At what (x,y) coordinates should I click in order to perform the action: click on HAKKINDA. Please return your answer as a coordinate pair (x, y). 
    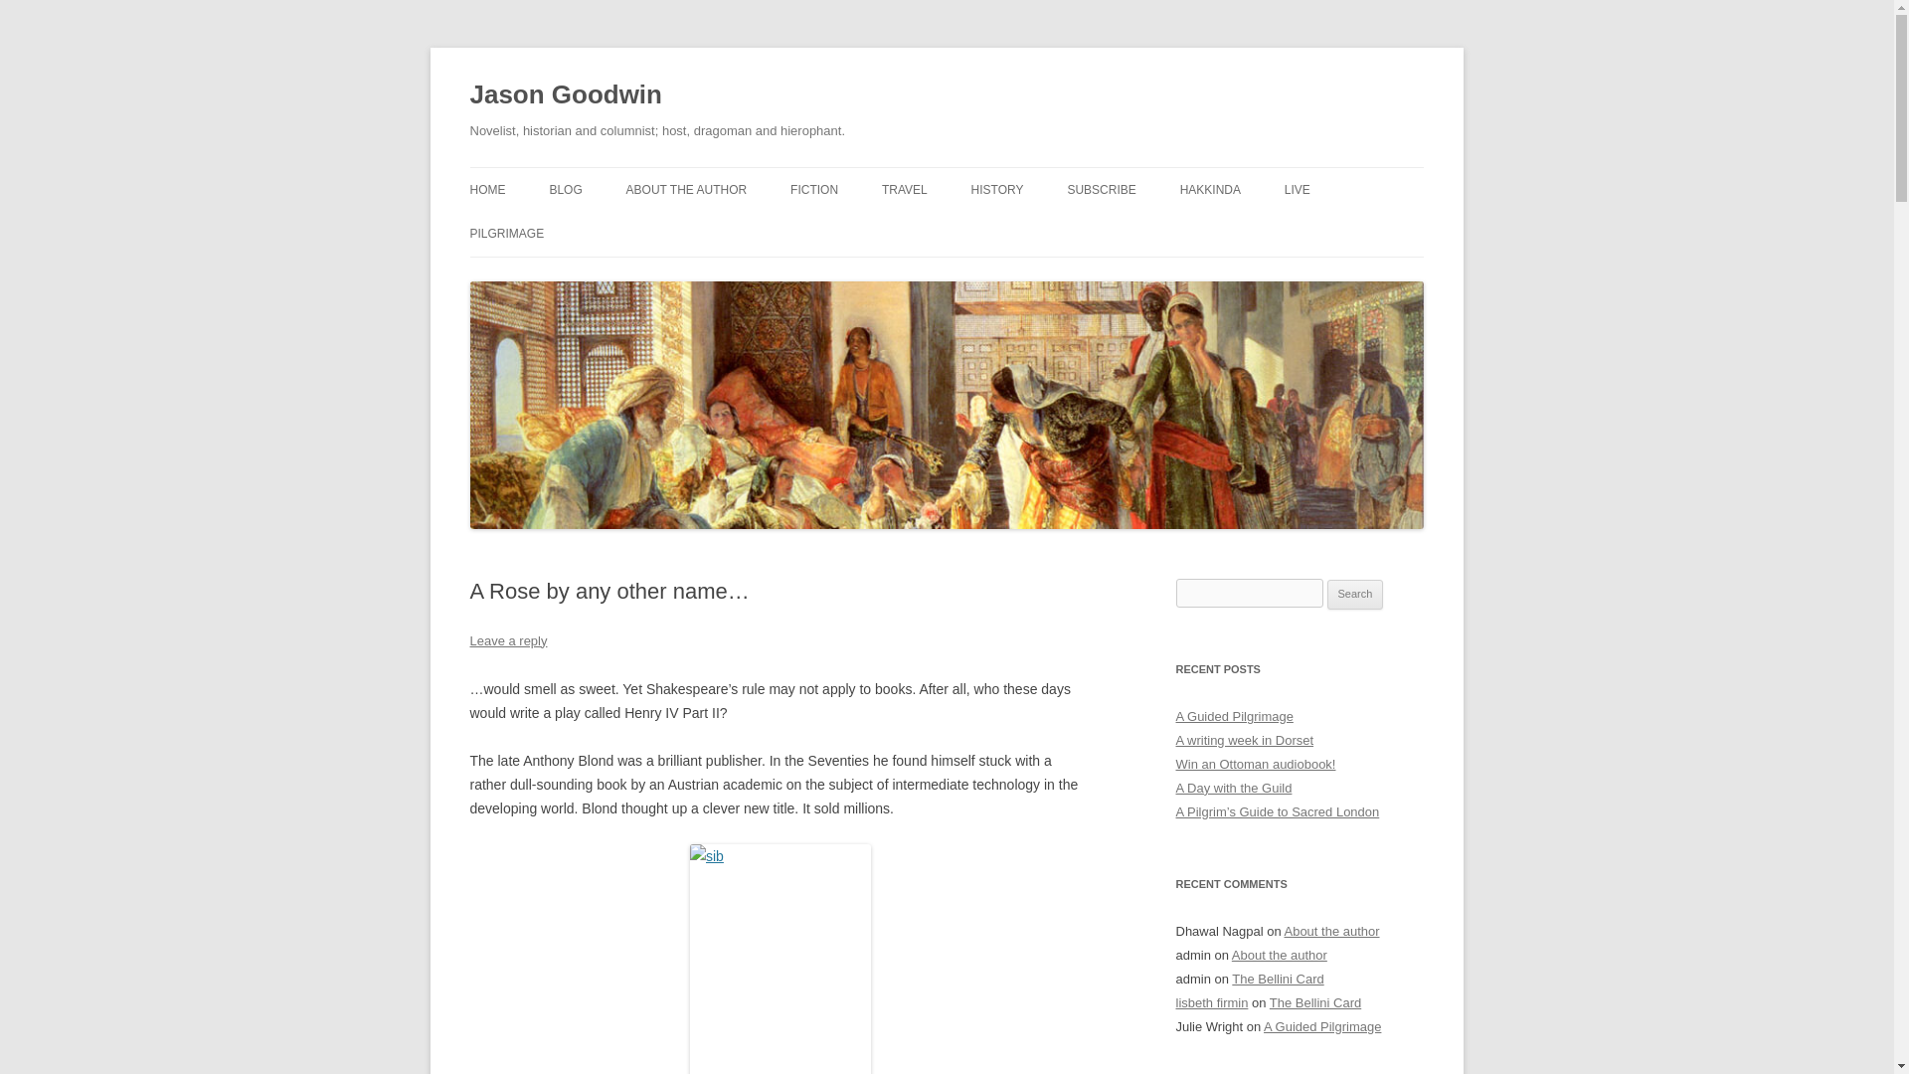
    Looking at the image, I should click on (1210, 189).